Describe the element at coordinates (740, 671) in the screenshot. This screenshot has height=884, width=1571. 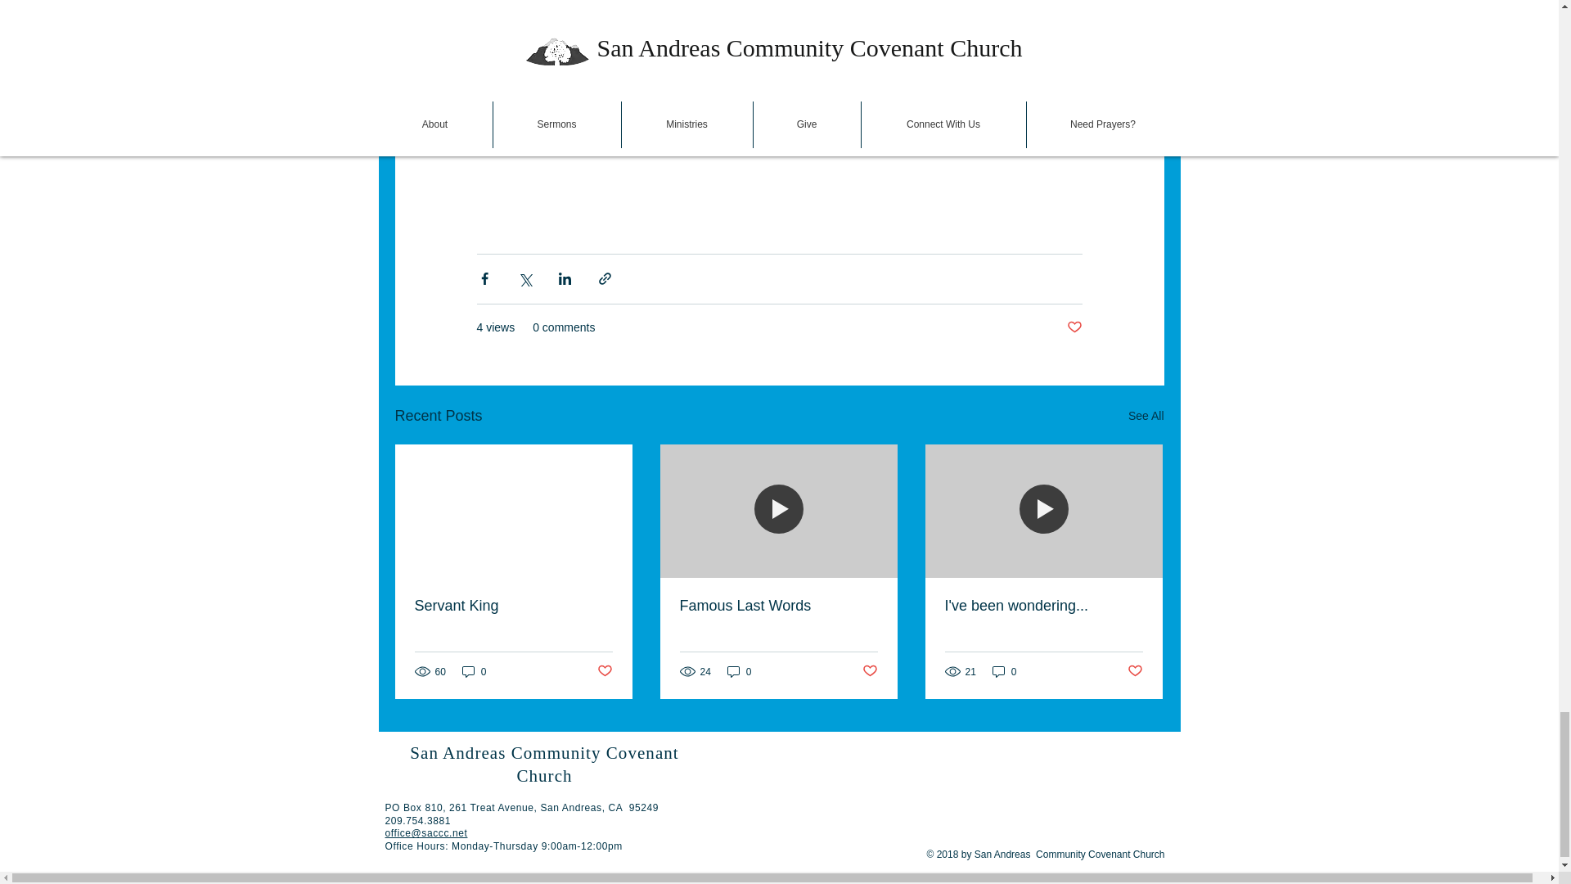
I see `0` at that location.